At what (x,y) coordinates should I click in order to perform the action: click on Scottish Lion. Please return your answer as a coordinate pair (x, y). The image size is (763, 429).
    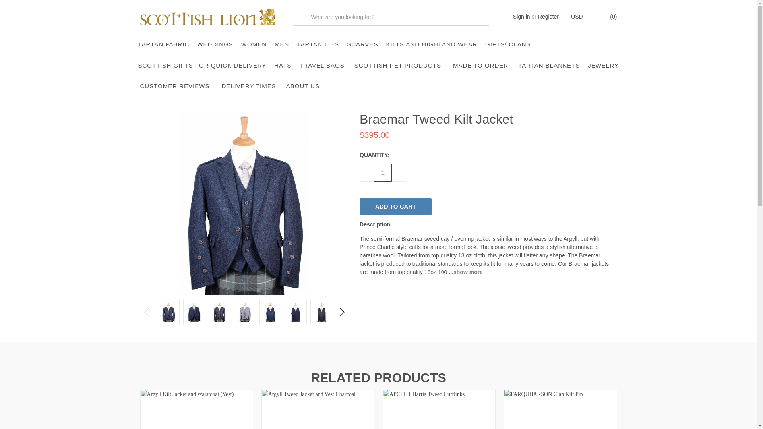
    Looking at the image, I should click on (207, 17).